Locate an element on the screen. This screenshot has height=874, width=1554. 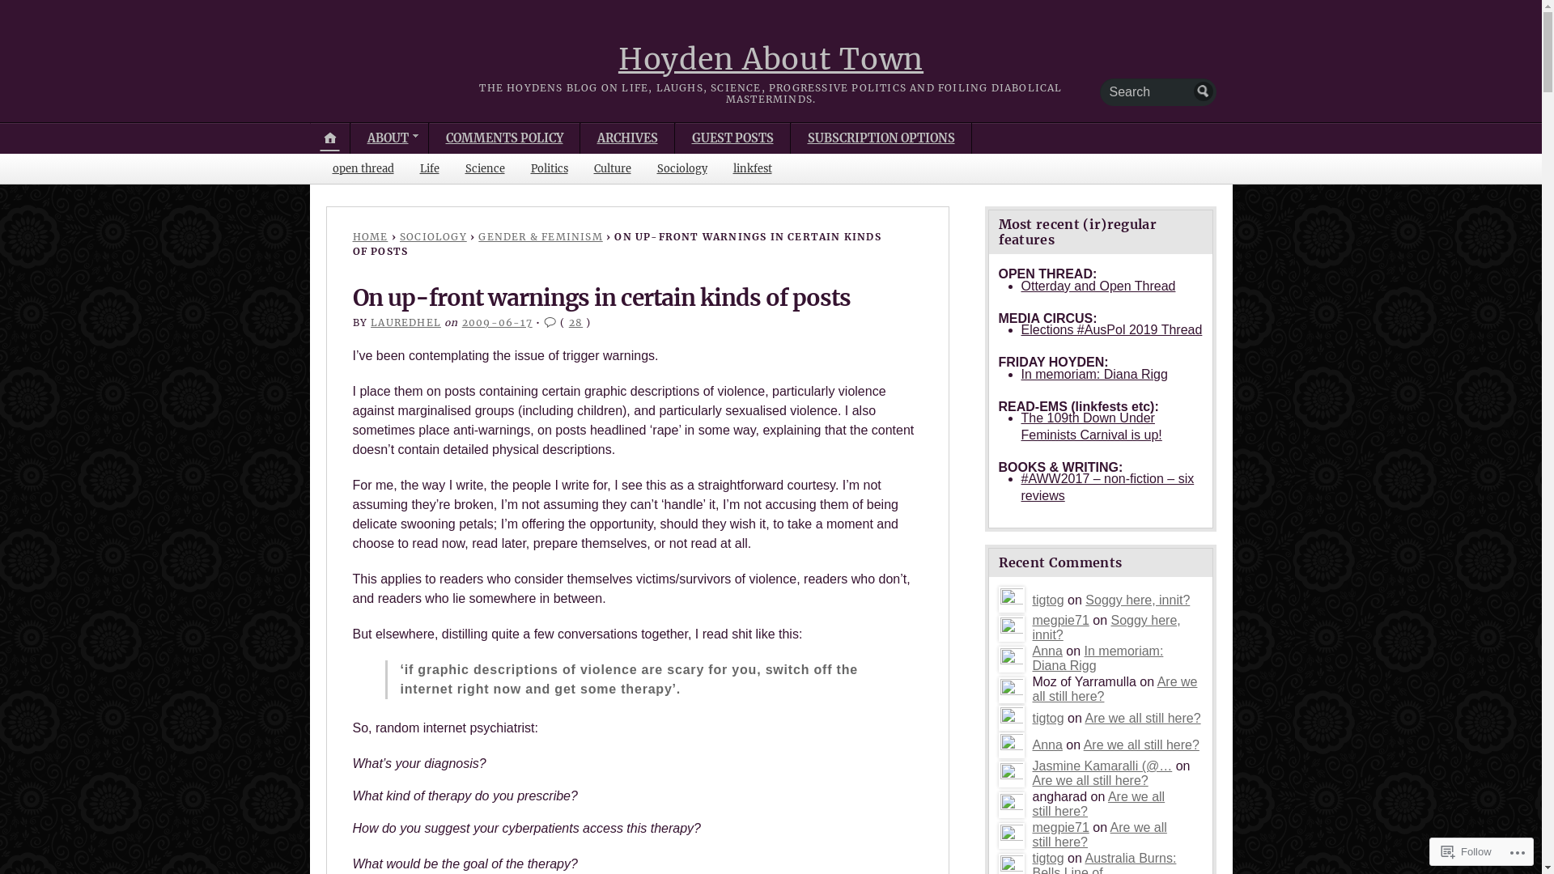
28 is located at coordinates (576, 322).